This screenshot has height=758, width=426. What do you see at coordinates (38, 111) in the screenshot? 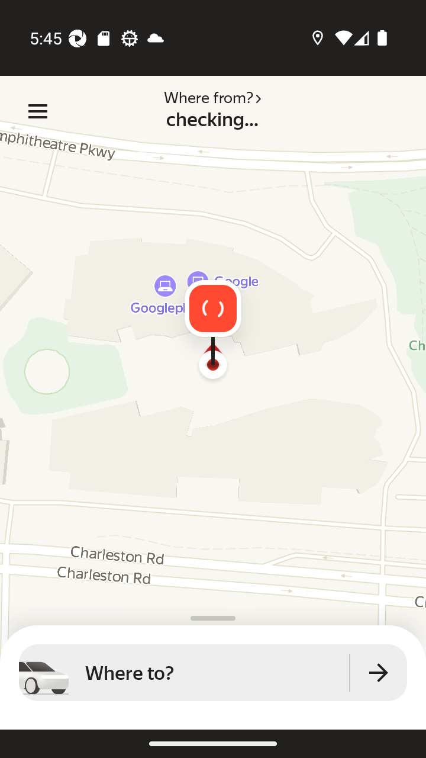
I see `Menu Menu Menu` at bounding box center [38, 111].